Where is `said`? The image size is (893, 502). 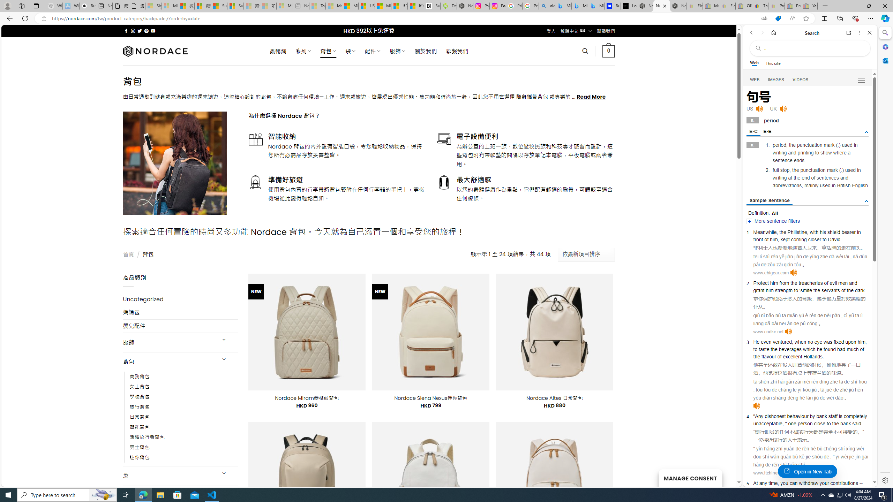 said is located at coordinates (856, 423).